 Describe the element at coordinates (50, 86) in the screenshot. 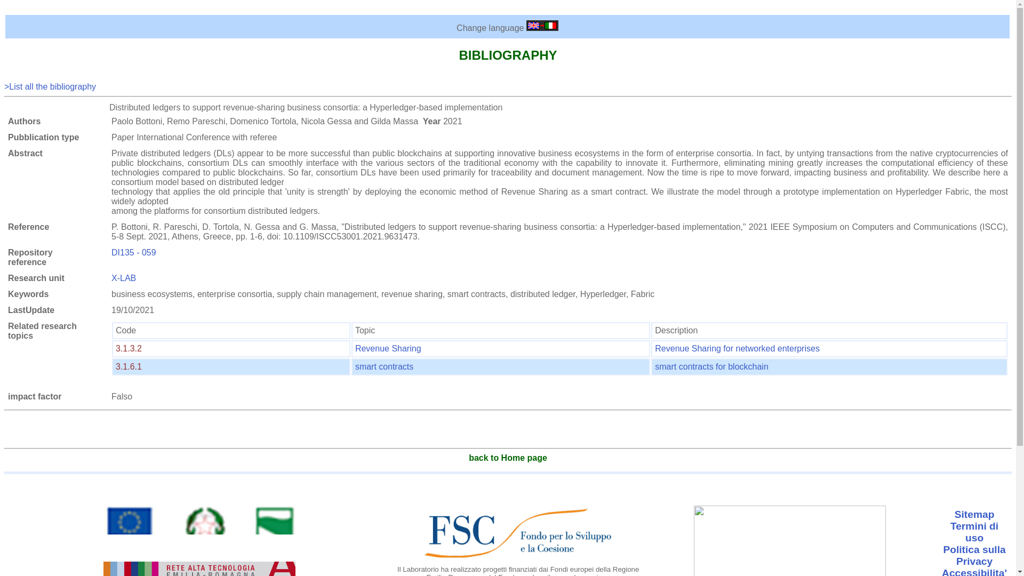

I see `Bibliografia` at that location.